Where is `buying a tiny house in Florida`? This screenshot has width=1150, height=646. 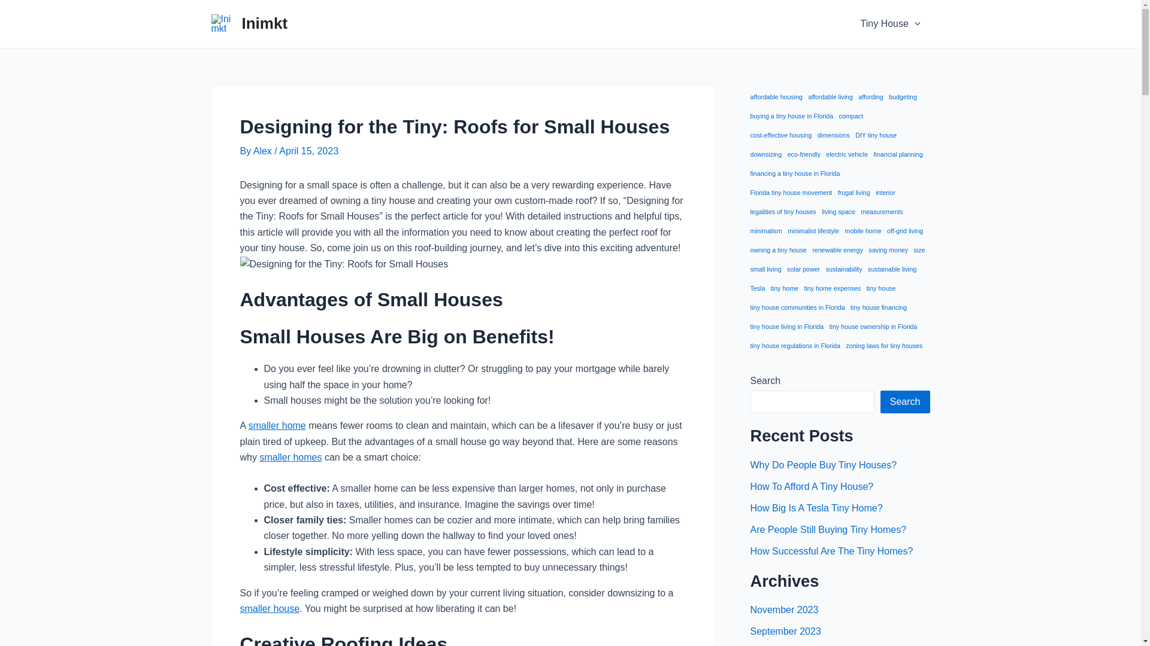
buying a tiny house in Florida is located at coordinates (791, 116).